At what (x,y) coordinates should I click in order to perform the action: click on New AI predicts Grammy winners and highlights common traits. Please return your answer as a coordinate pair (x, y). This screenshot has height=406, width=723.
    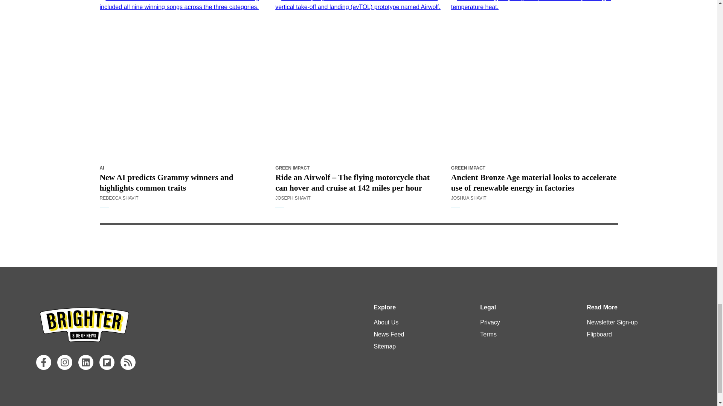
    Looking at the image, I should click on (183, 183).